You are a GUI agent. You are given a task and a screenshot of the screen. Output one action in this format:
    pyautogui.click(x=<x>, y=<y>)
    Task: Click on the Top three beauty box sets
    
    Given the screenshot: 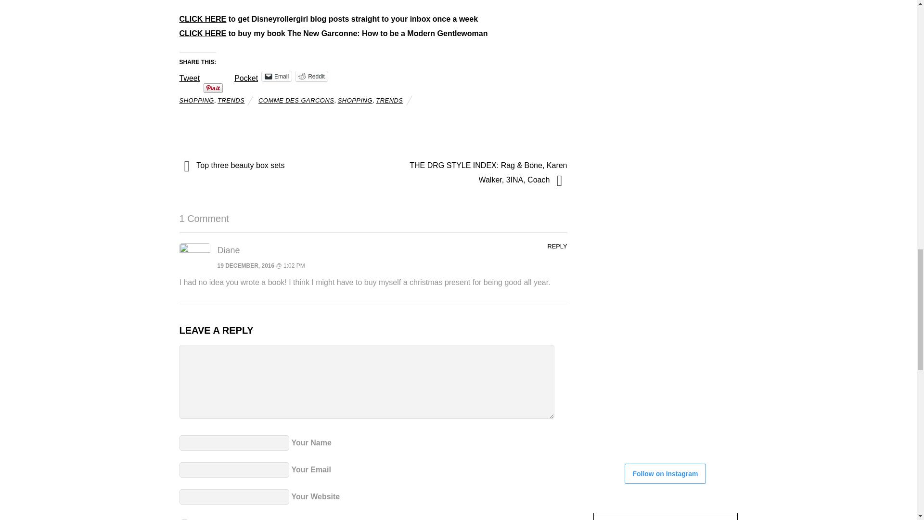 What is the action you would take?
    pyautogui.click(x=270, y=166)
    